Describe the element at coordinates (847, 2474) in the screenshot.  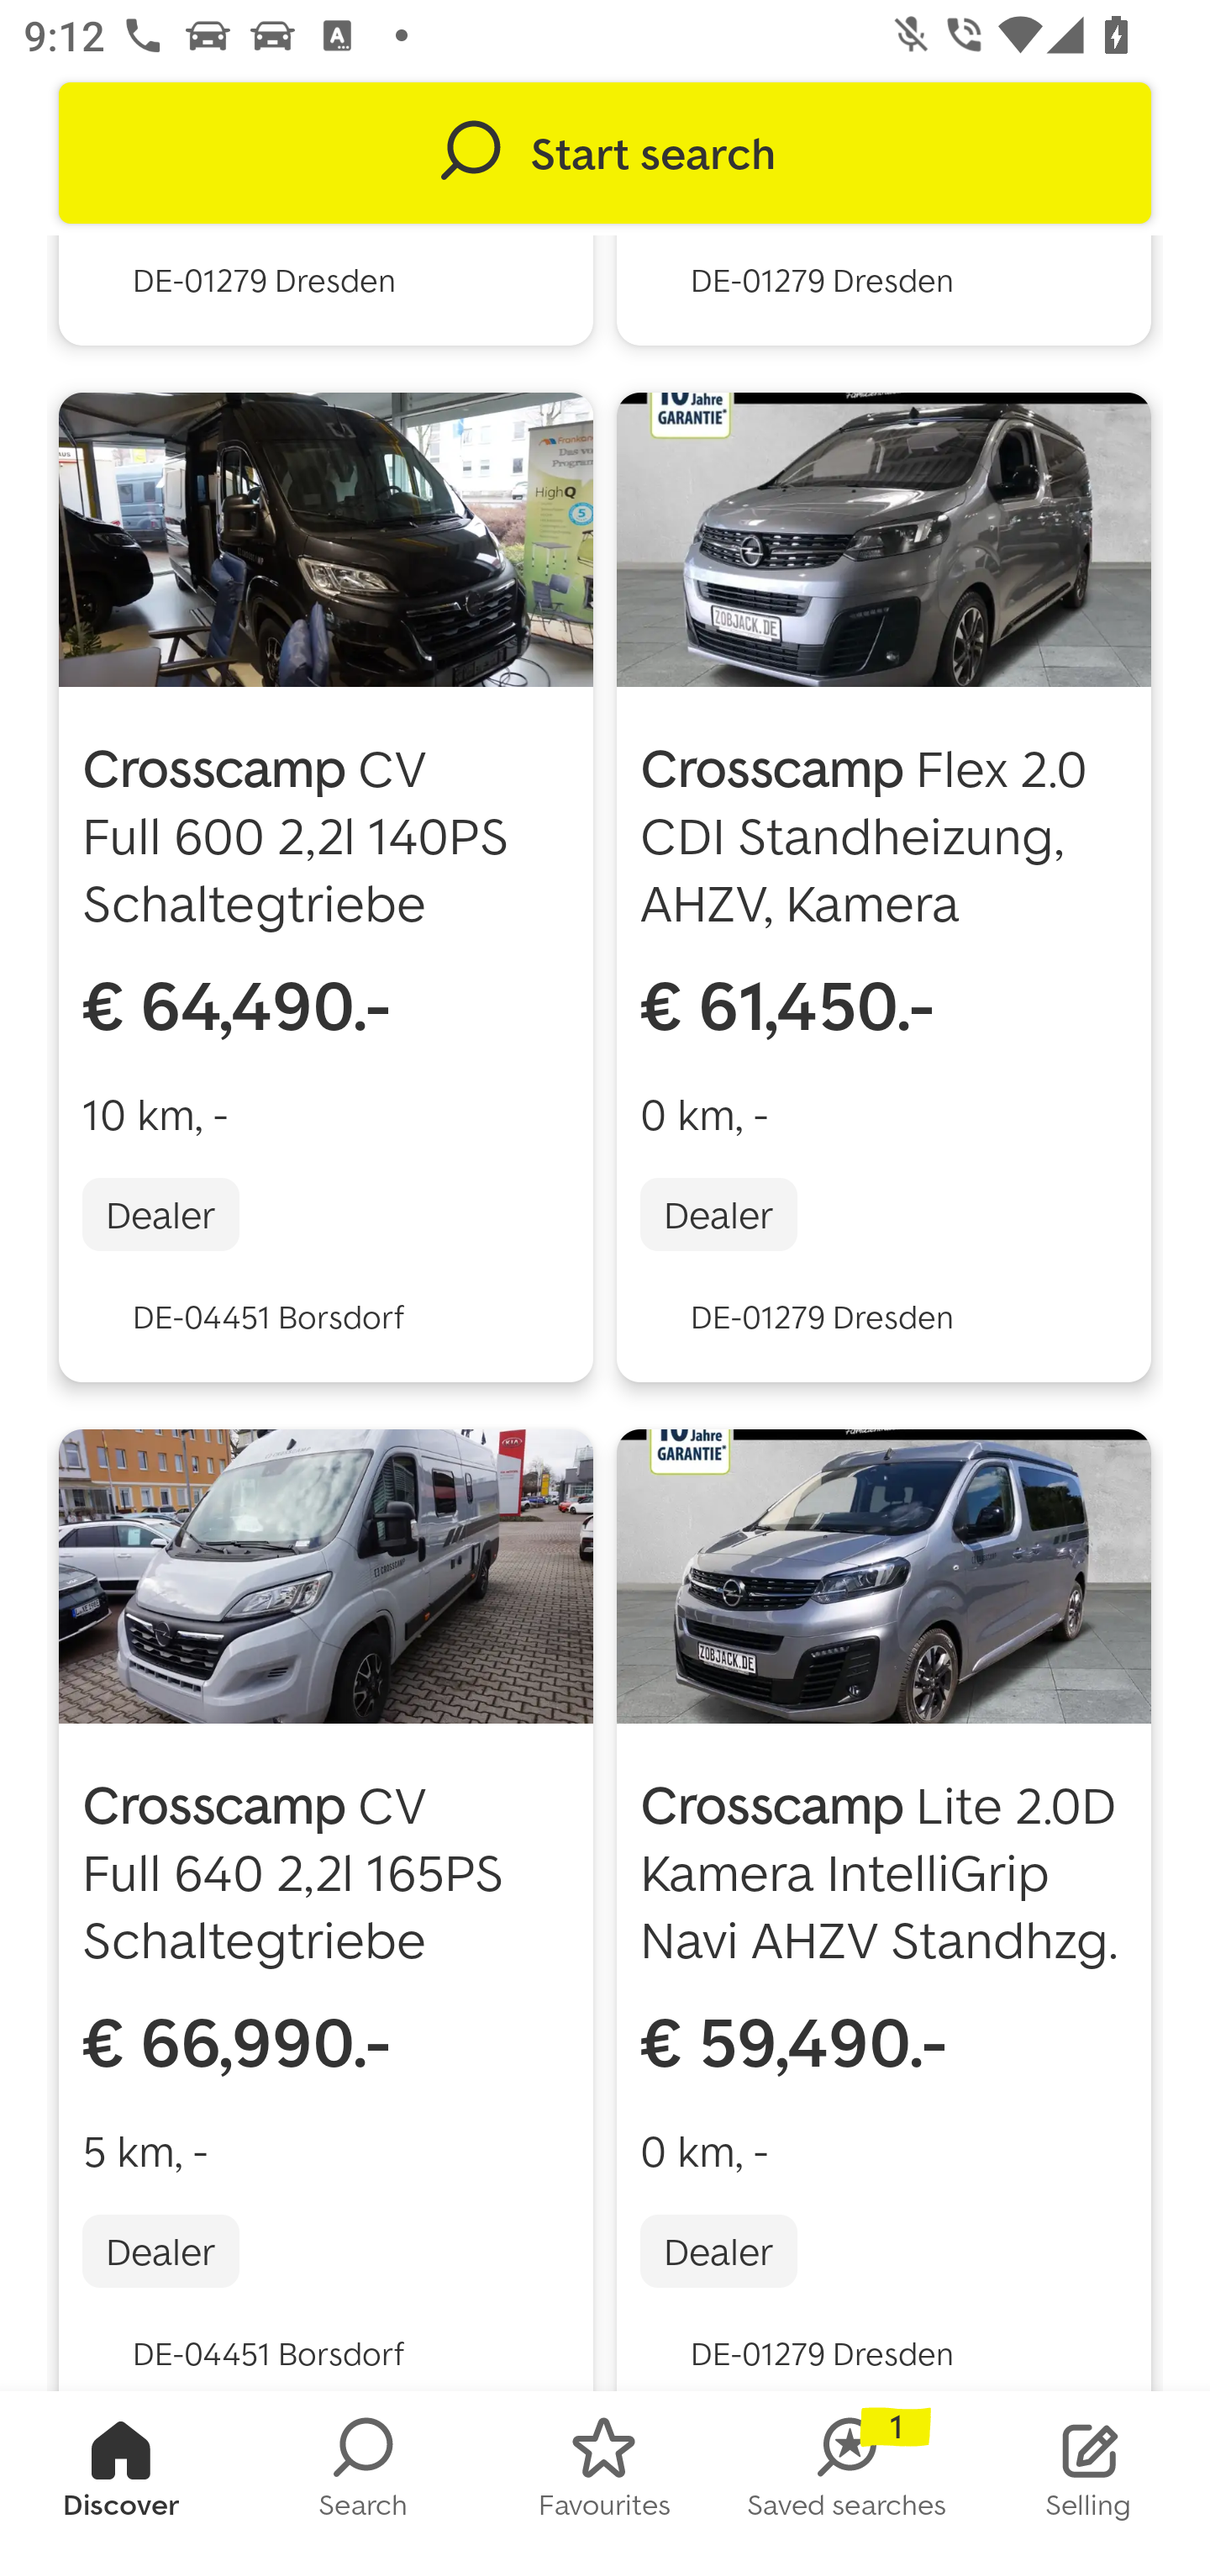
I see `SAVED_SEARCHES Saved searches 1` at that location.